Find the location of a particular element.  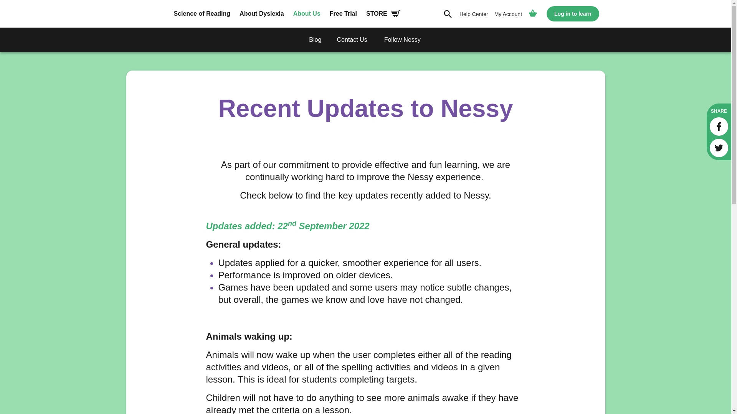

Help Center is located at coordinates (474, 15).